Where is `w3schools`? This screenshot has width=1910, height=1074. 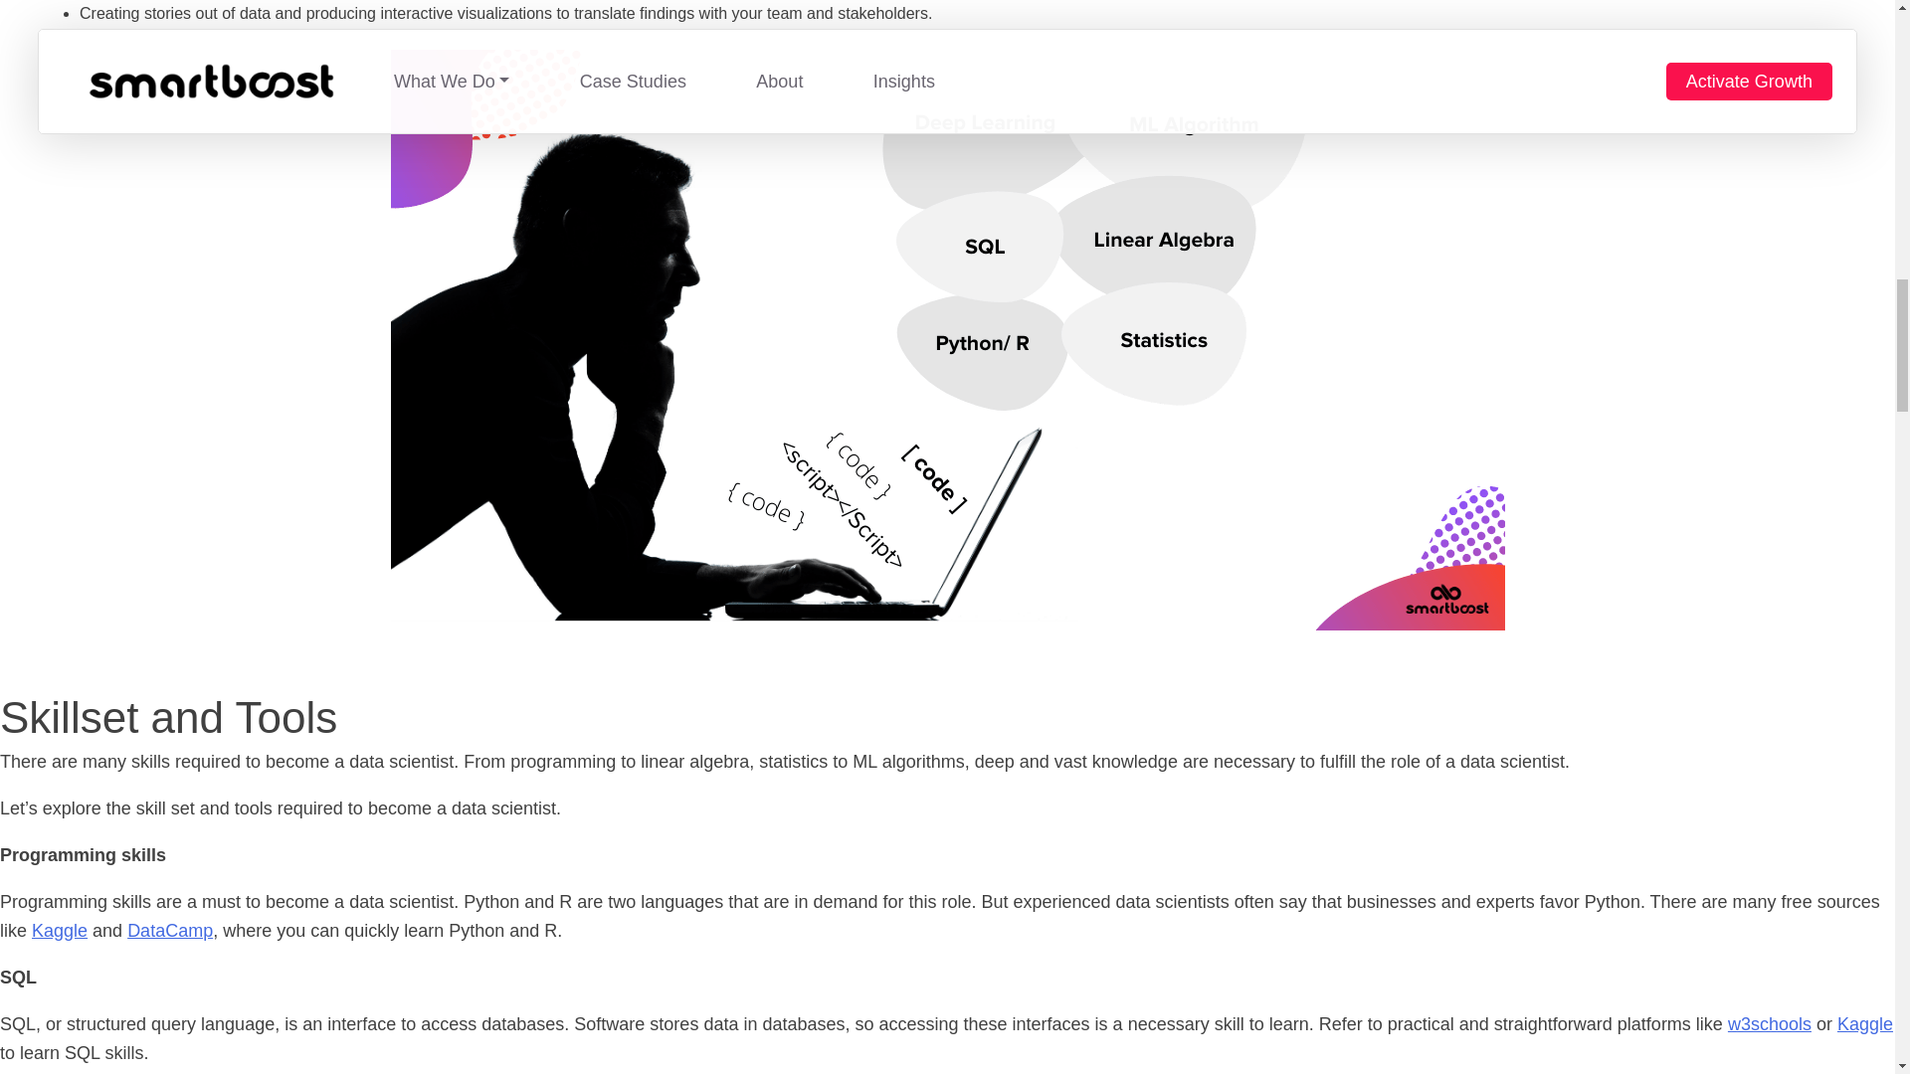
w3schools is located at coordinates (1769, 1024).